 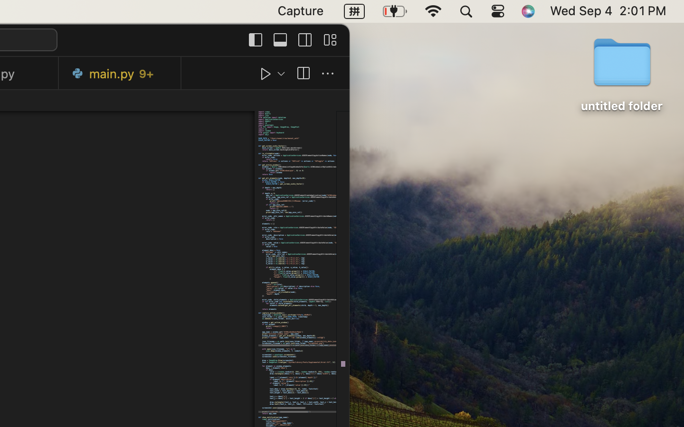 I want to click on , so click(x=305, y=40).